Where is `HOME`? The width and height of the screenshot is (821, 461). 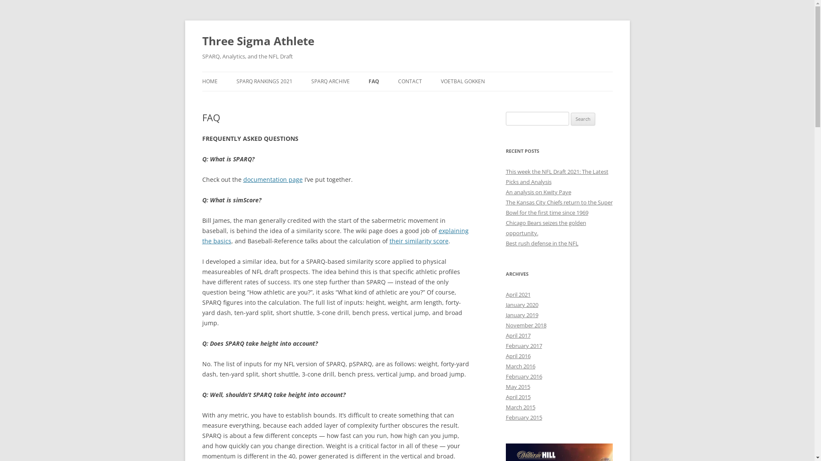 HOME is located at coordinates (210, 82).